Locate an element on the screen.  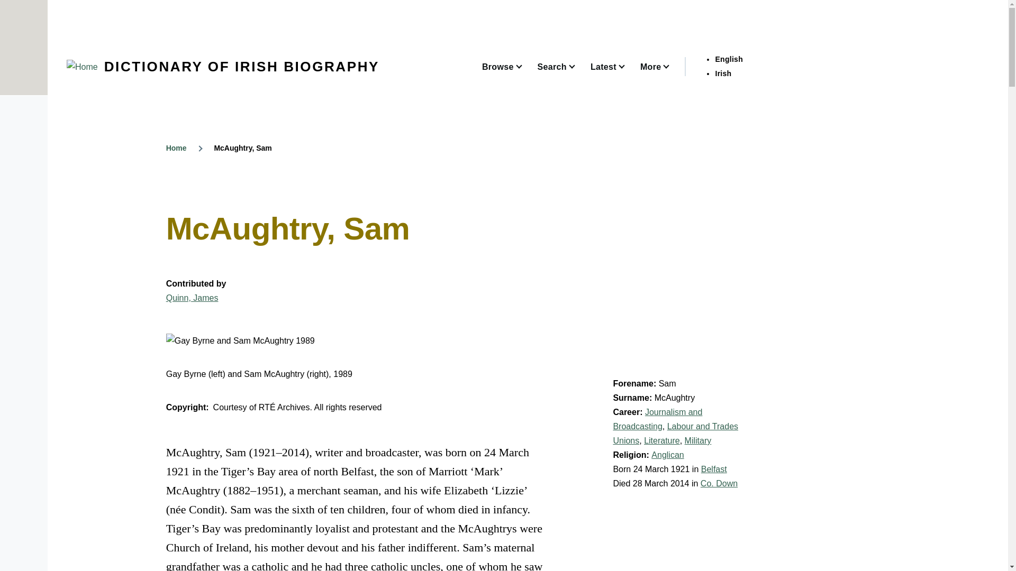
Gay Byrne and Sam McAughtry 1989 is located at coordinates (356, 340).